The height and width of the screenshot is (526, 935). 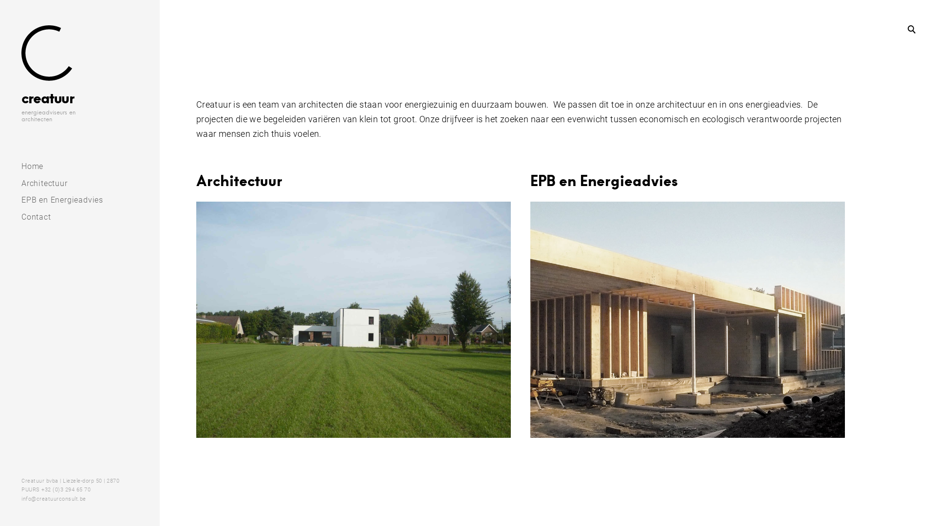 I want to click on Contact, so click(x=91, y=217).